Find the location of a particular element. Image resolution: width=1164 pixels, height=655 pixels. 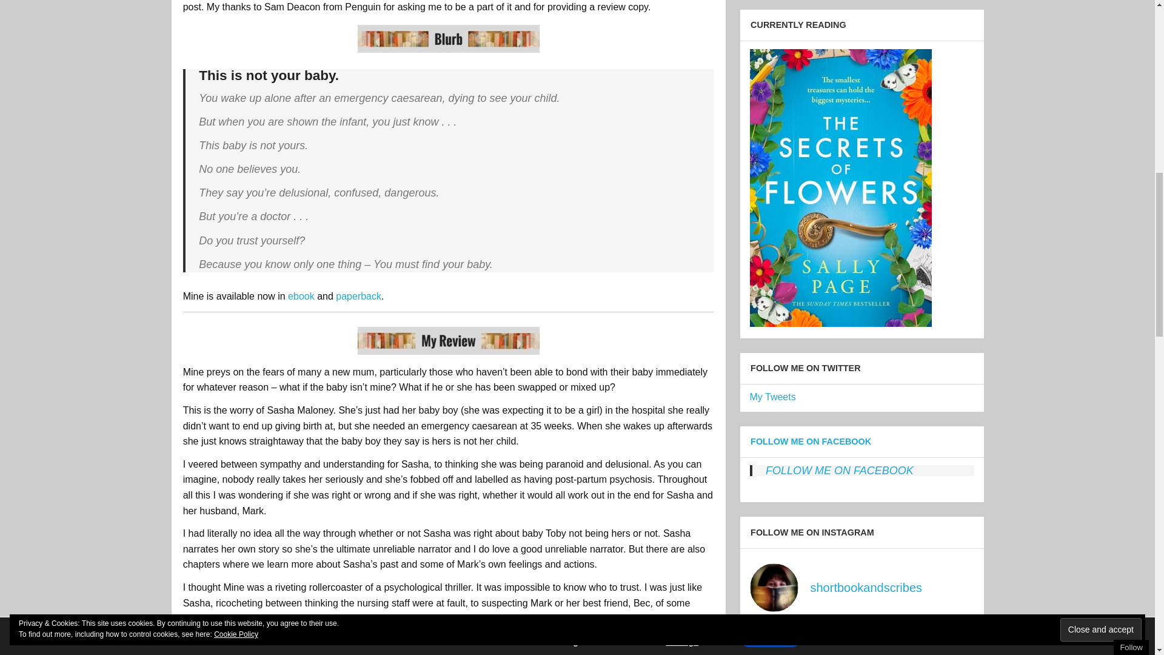

Sign up! is located at coordinates (1080, 70).